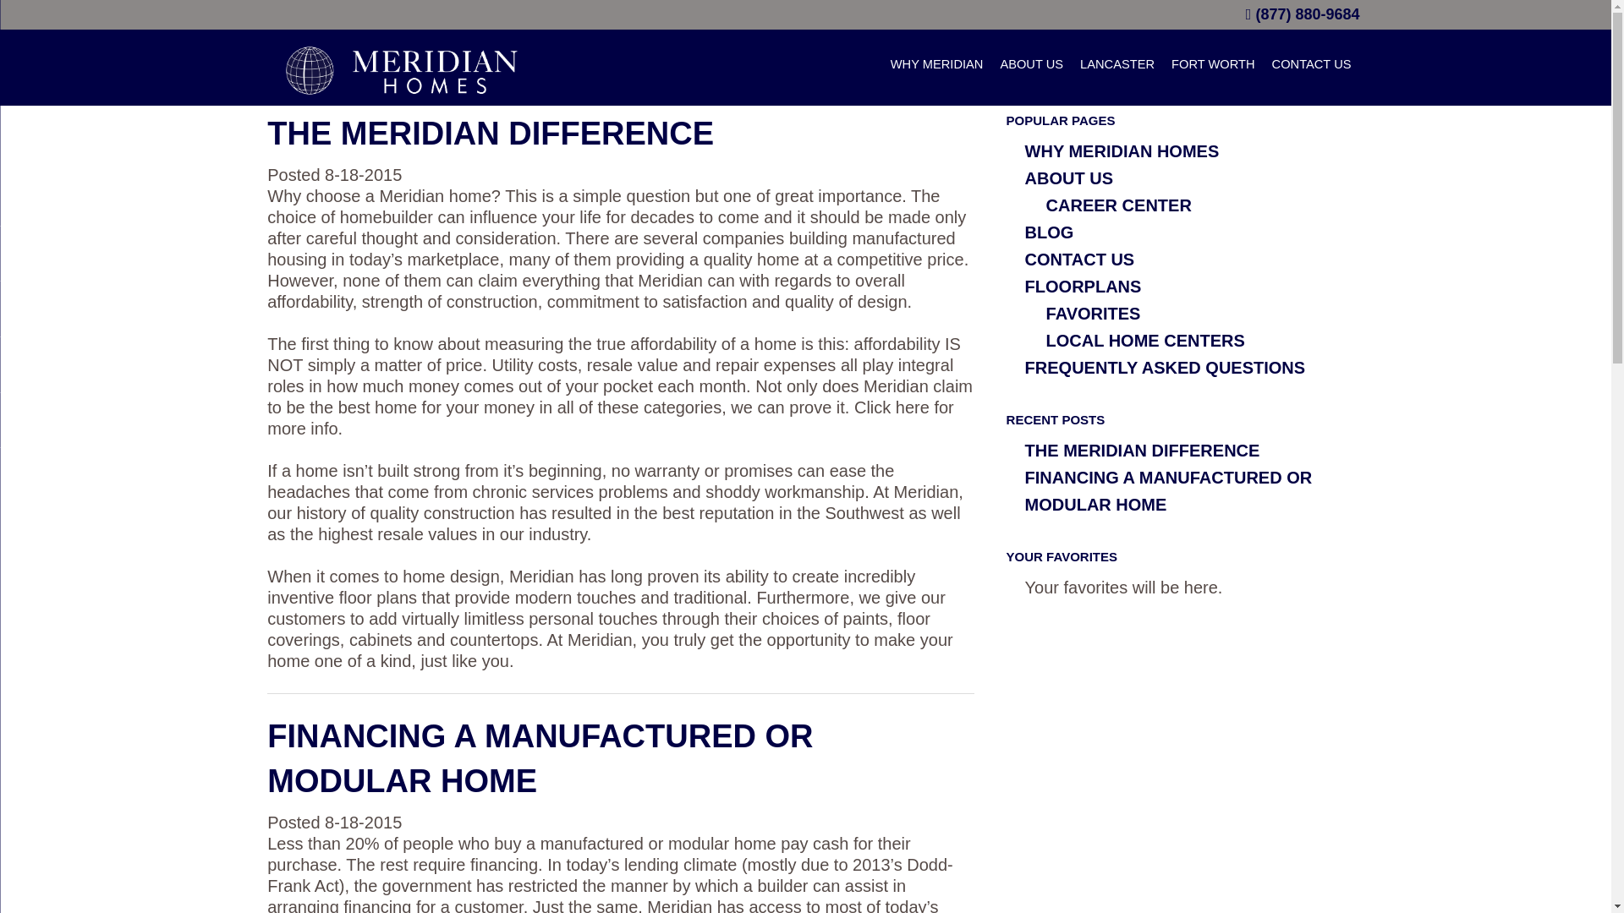 The height and width of the screenshot is (913, 1624). Describe the element at coordinates (1093, 313) in the screenshot. I see `FAVORITES` at that location.